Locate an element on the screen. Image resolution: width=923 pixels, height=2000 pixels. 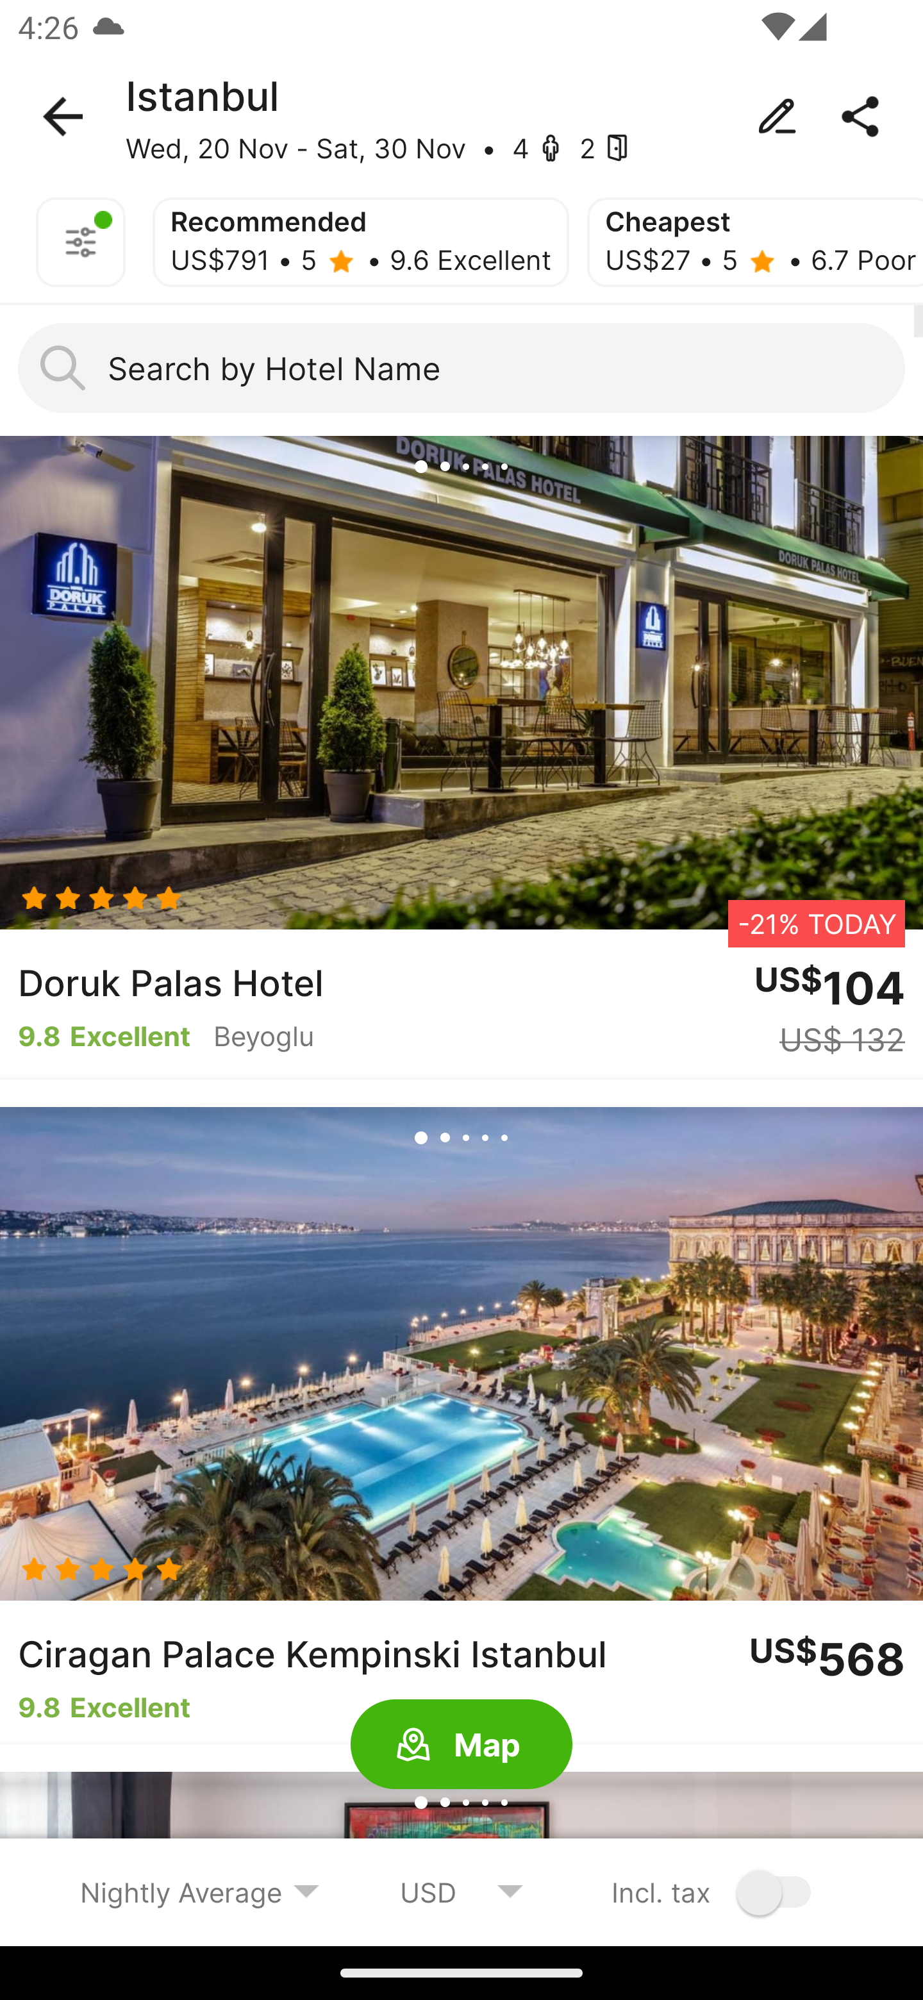
Search by Hotel Name  is located at coordinates (462, 368).